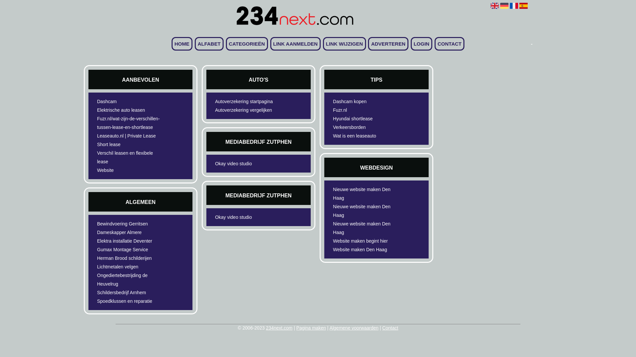 This screenshot has height=357, width=636. I want to click on Spoedklussen en reparatie, so click(129, 301).